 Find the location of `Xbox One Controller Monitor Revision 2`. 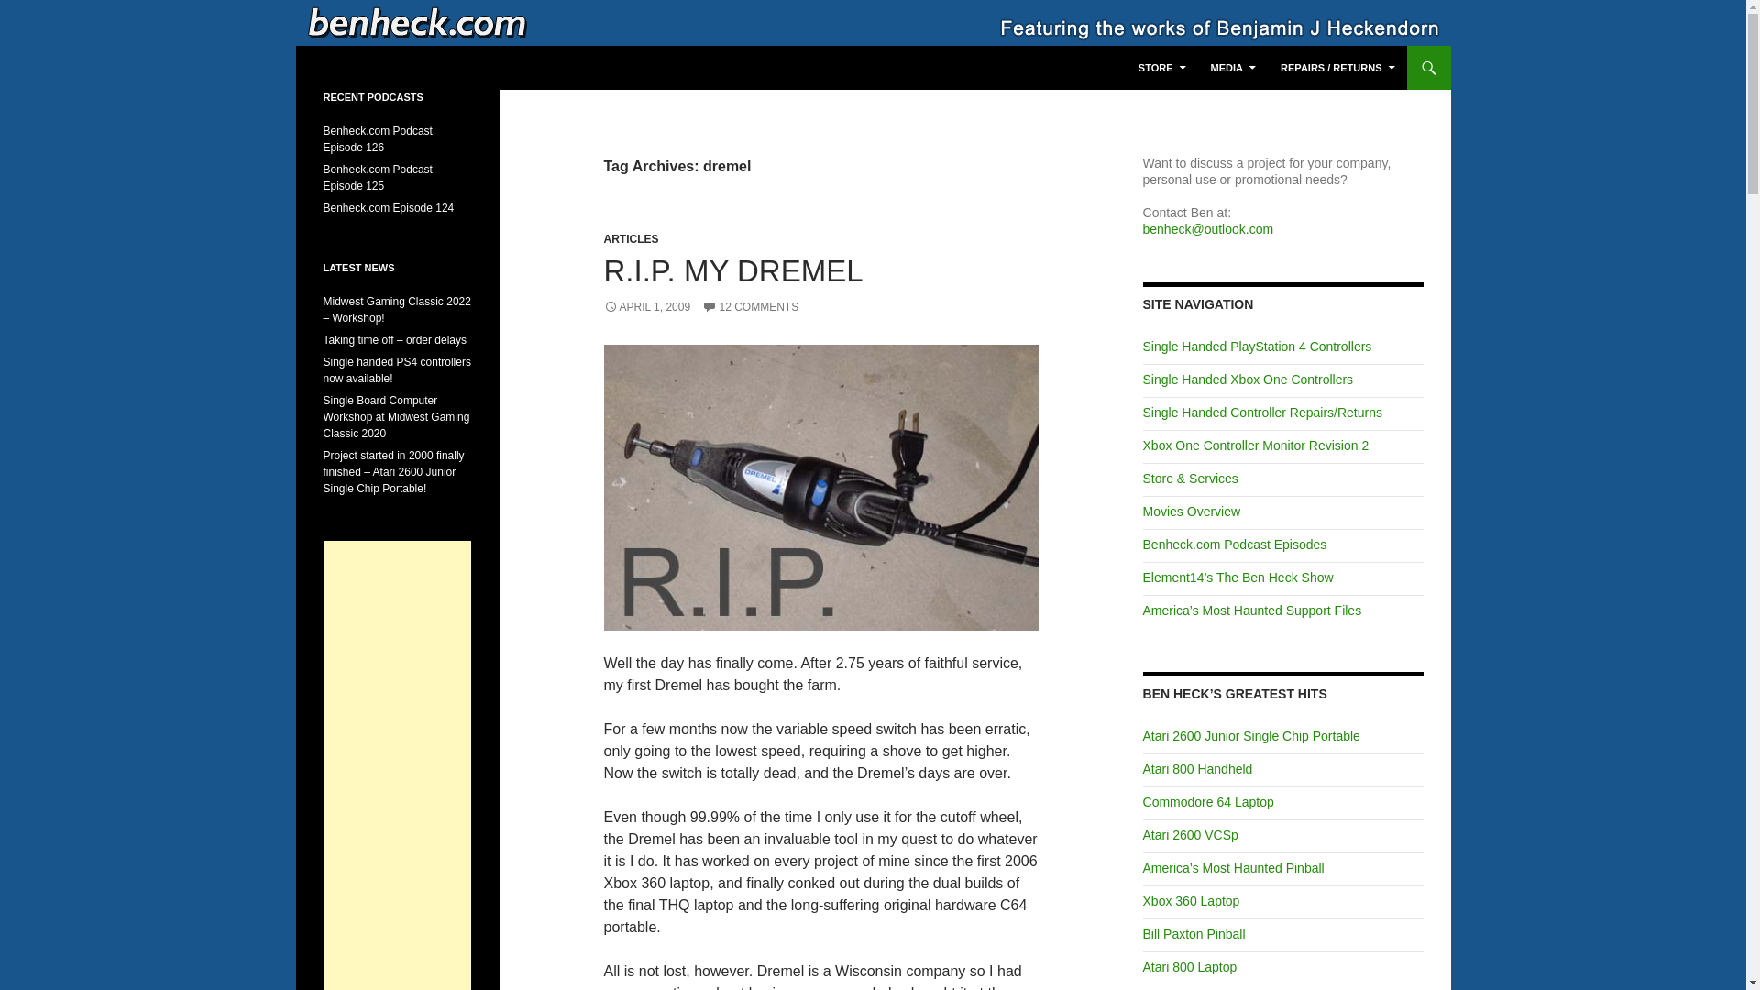

Xbox One Controller Monitor Revision 2 is located at coordinates (1256, 445).